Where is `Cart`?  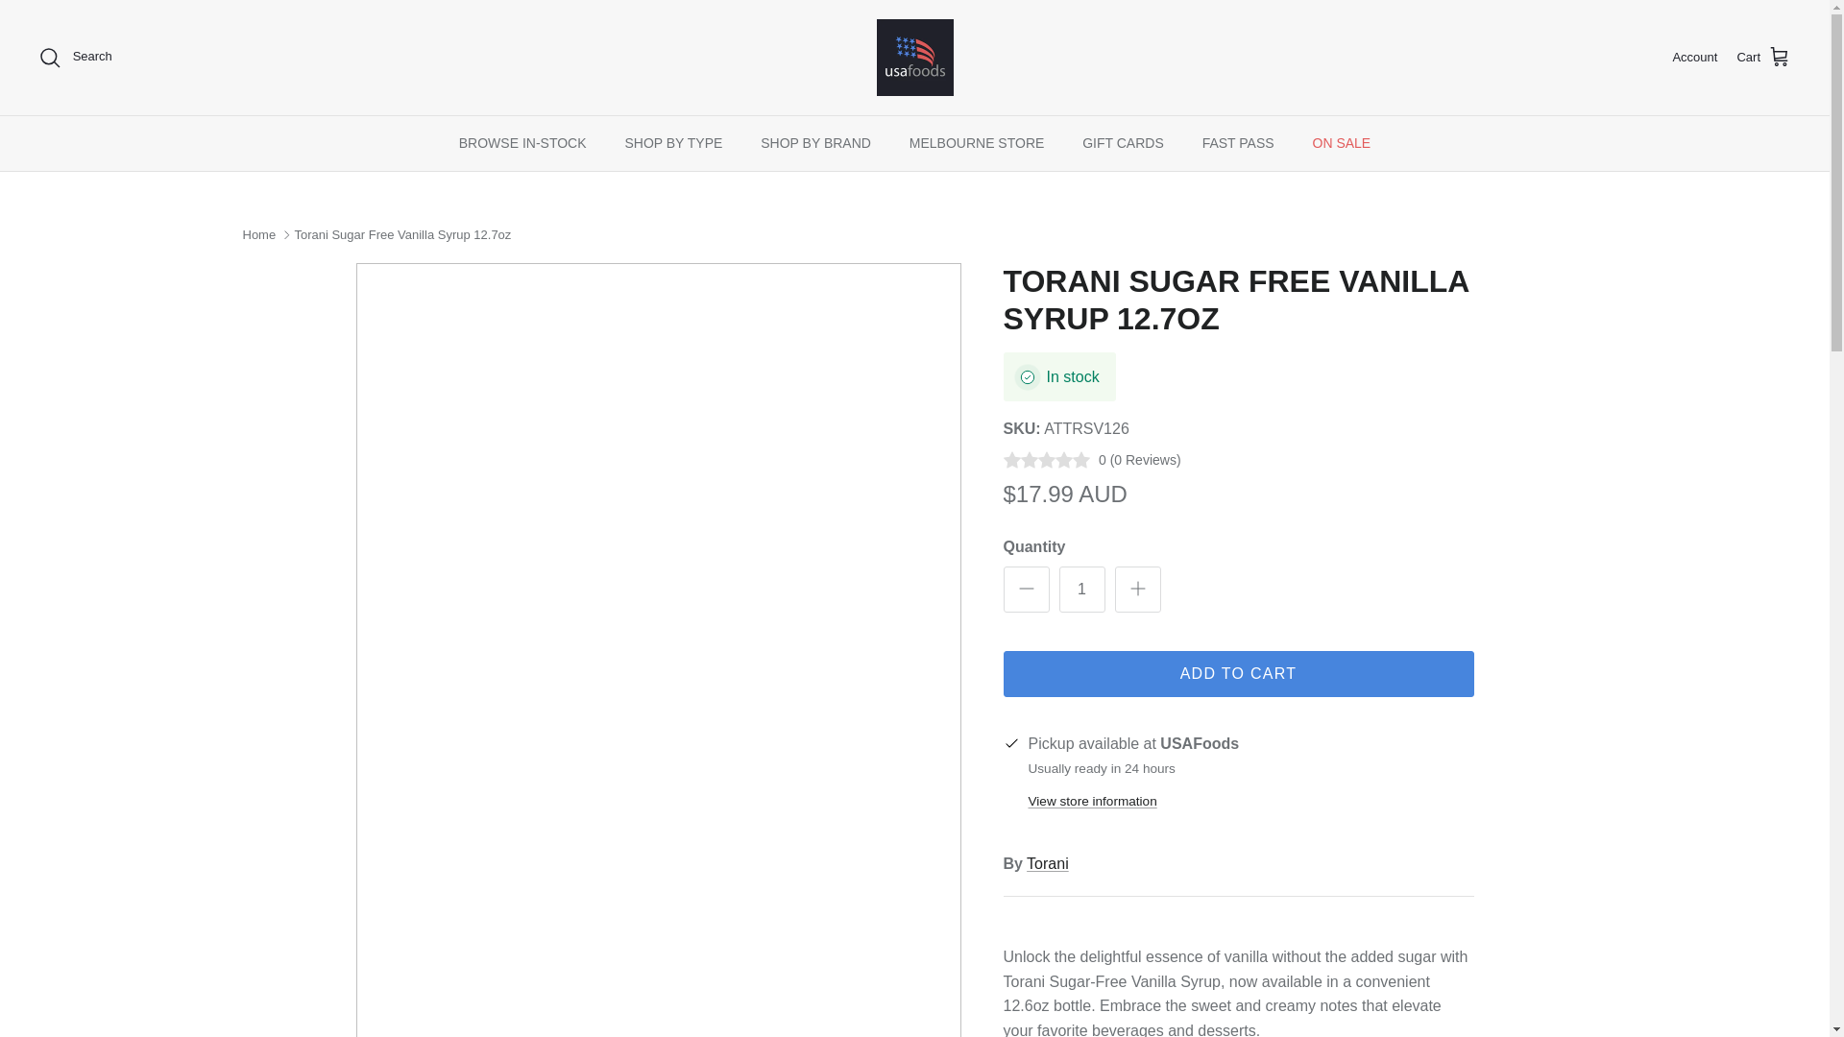 Cart is located at coordinates (1763, 58).